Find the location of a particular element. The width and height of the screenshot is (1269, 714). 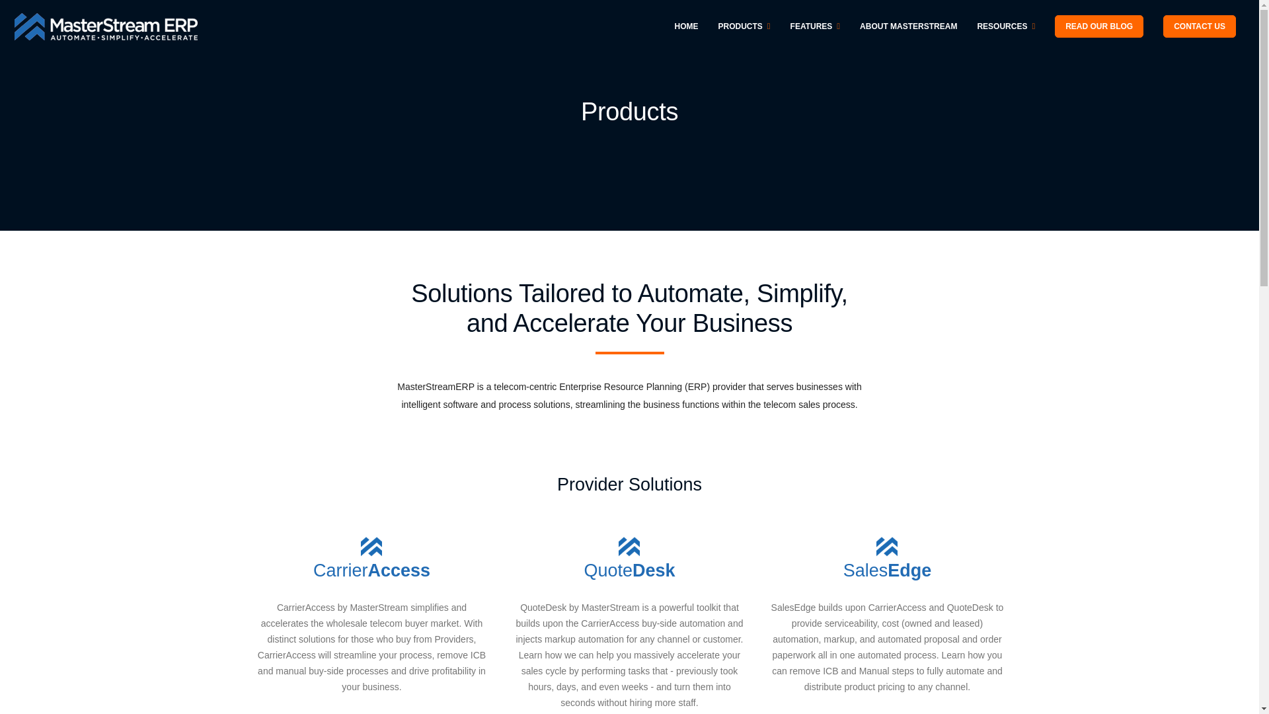

SalesEdge is located at coordinates (887, 580).